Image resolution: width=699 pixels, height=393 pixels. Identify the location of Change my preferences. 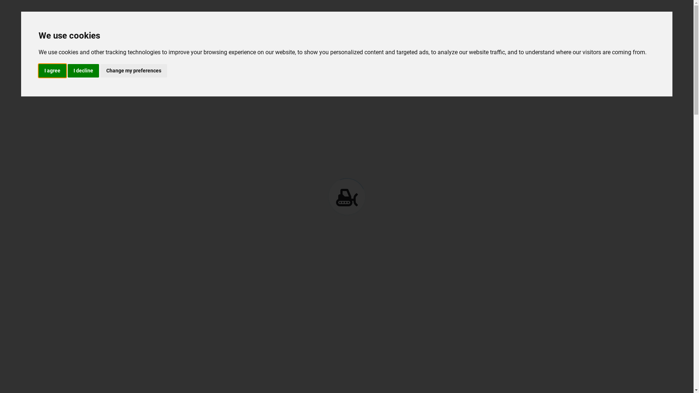
(134, 71).